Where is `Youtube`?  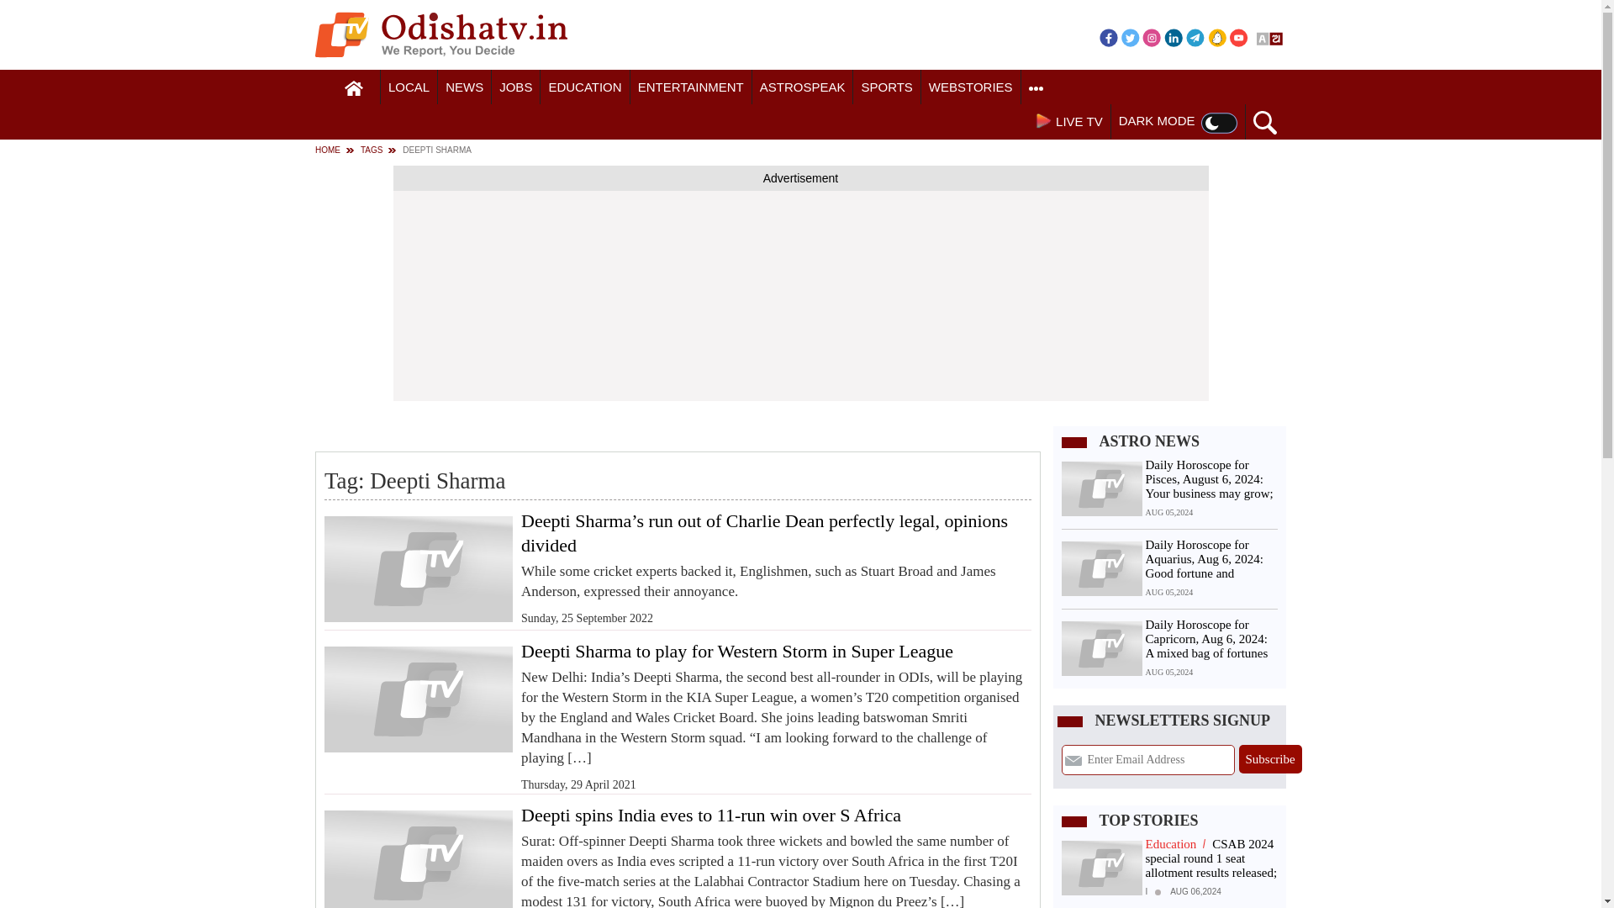
Youtube is located at coordinates (1239, 37).